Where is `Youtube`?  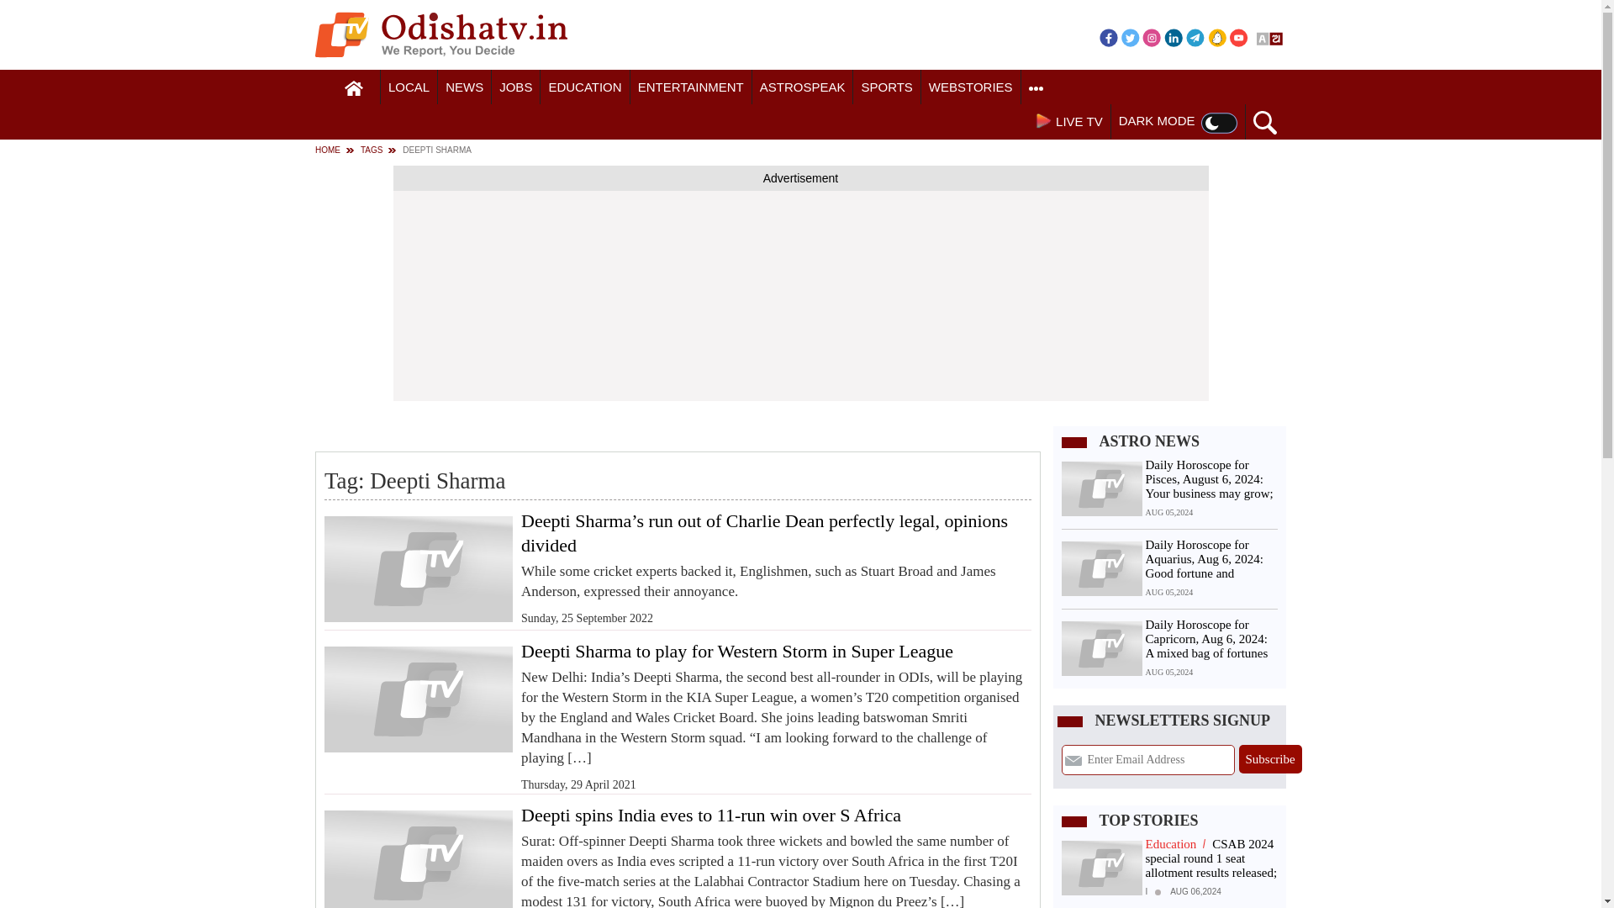
Youtube is located at coordinates (1239, 37).